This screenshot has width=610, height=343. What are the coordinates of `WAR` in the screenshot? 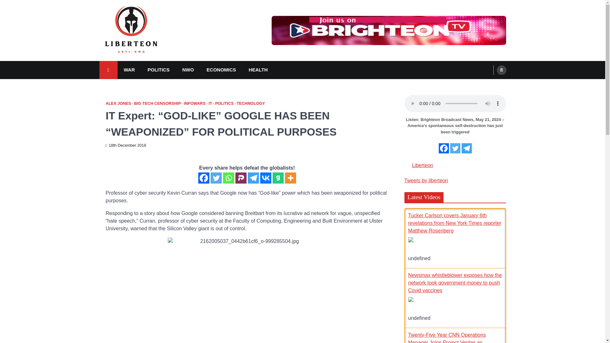 It's located at (130, 70).